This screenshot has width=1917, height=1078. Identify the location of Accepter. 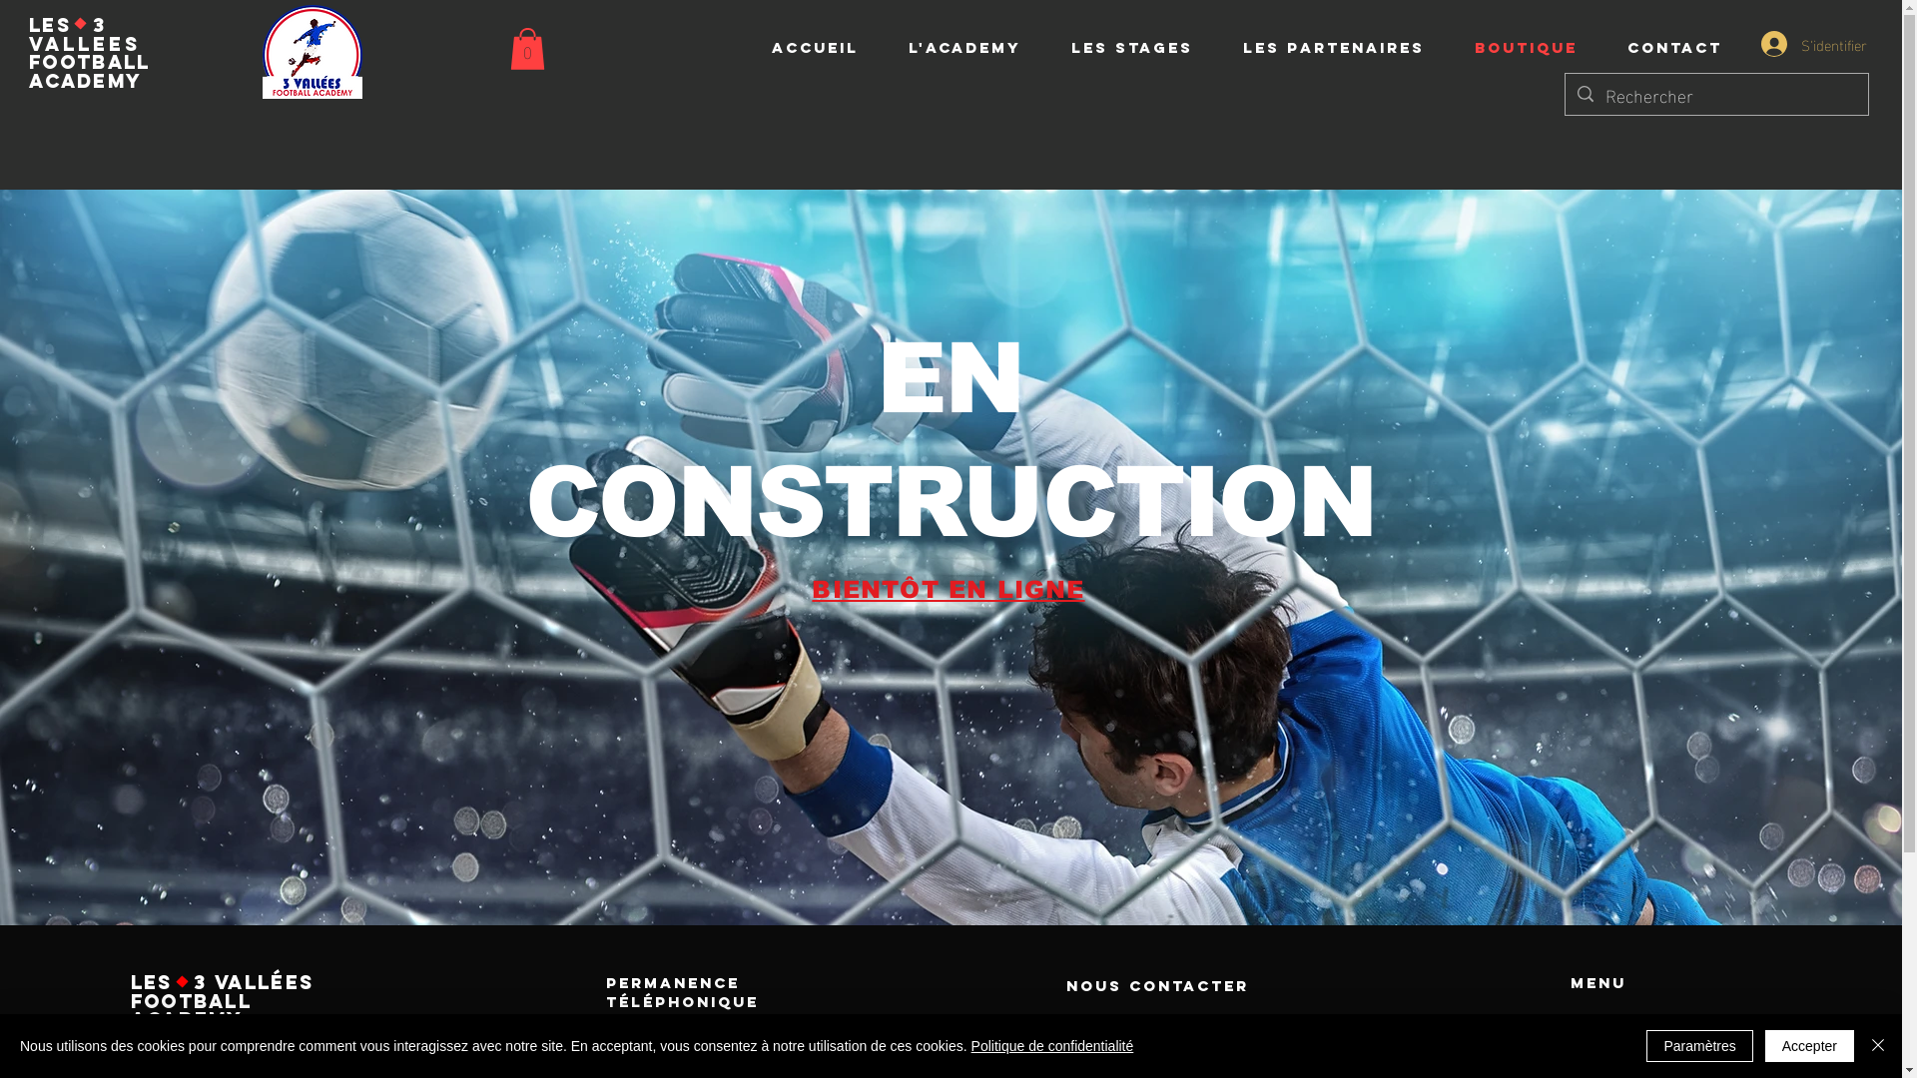
(1809, 1046).